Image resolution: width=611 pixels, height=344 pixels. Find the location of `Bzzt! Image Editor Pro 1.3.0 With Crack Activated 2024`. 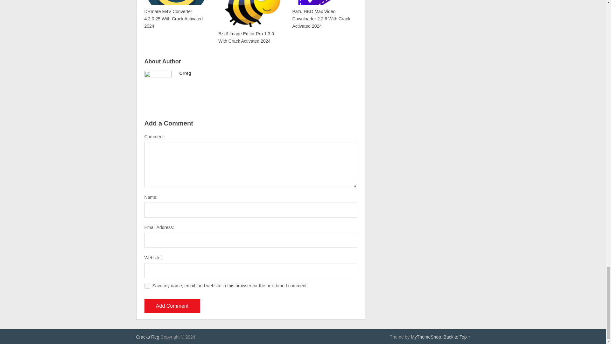

Bzzt! Image Editor Pro 1.3.0 With Crack Activated 2024 is located at coordinates (250, 22).